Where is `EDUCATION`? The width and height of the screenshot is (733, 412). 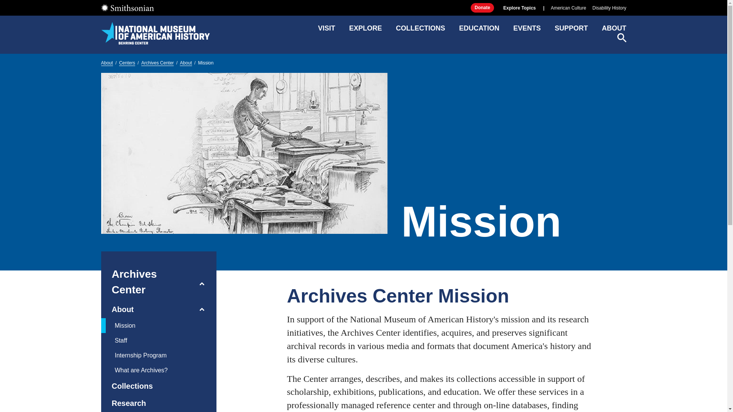
EDUCATION is located at coordinates (479, 31).